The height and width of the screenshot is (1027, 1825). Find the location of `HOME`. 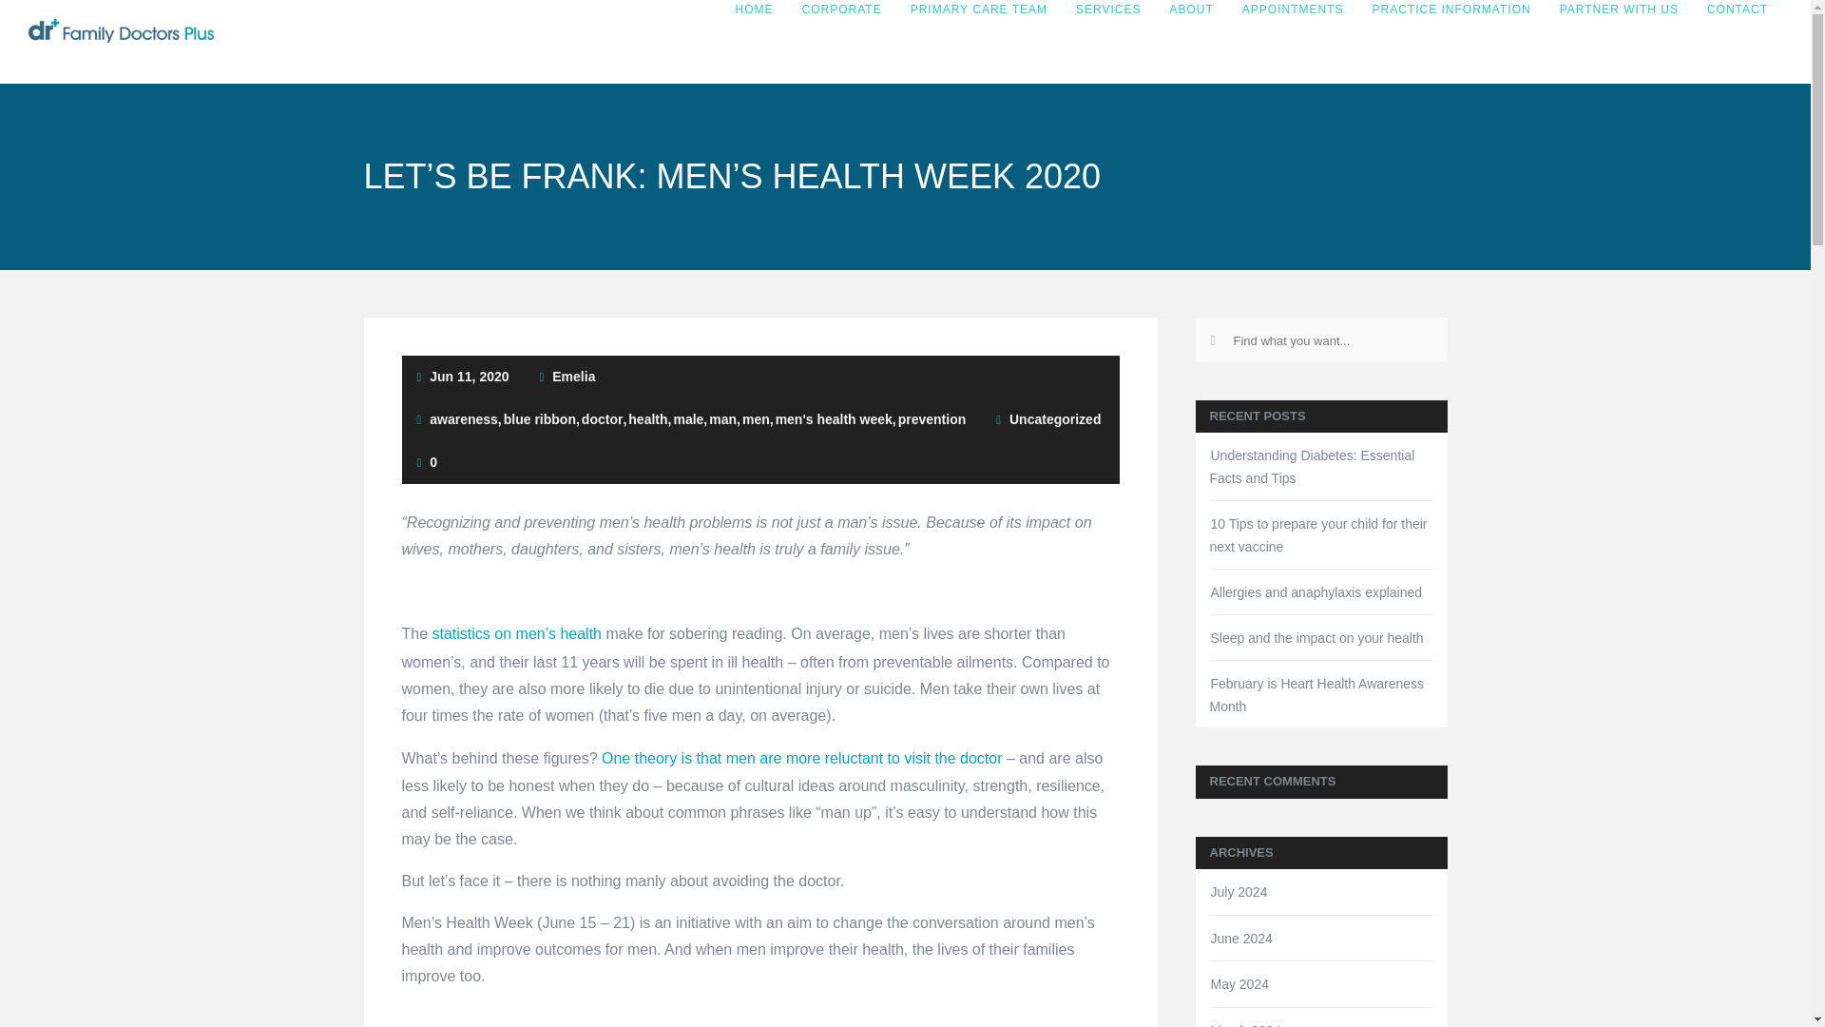

HOME is located at coordinates (755, 10).